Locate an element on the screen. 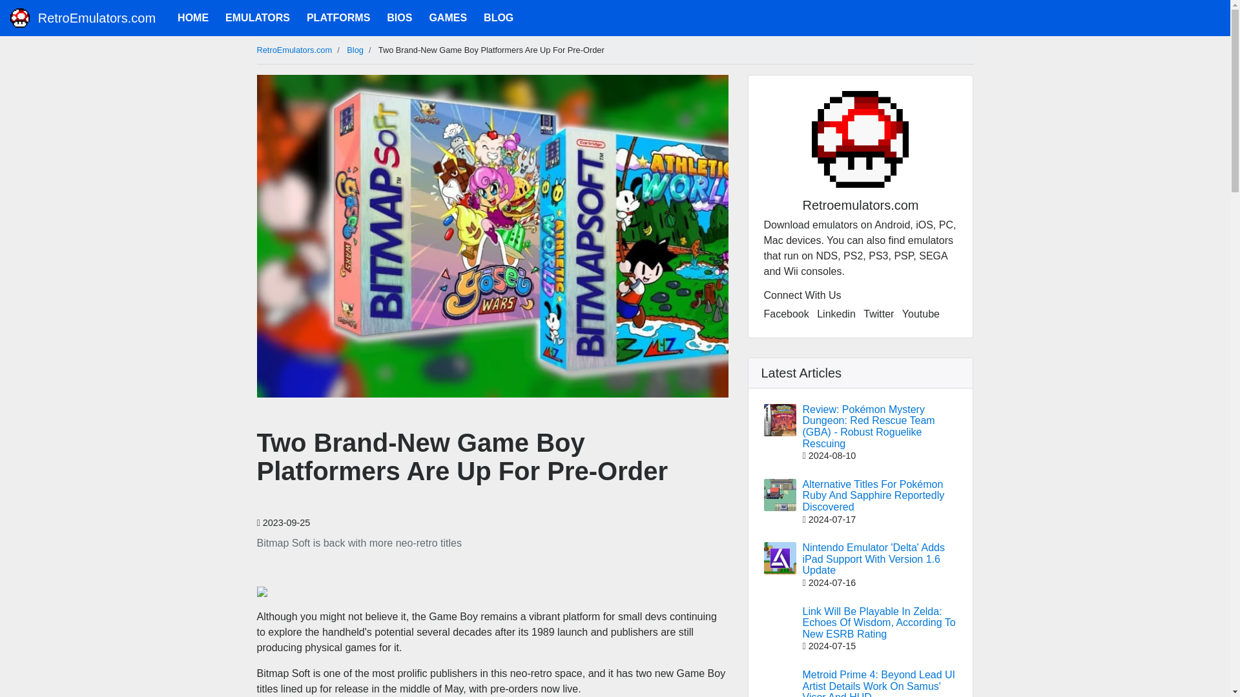  Twitter is located at coordinates (878, 314).